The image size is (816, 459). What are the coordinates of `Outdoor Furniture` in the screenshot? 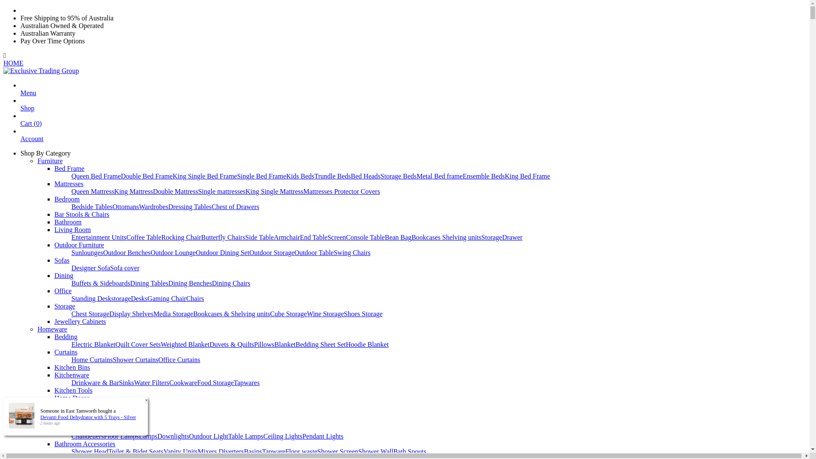 It's located at (79, 245).